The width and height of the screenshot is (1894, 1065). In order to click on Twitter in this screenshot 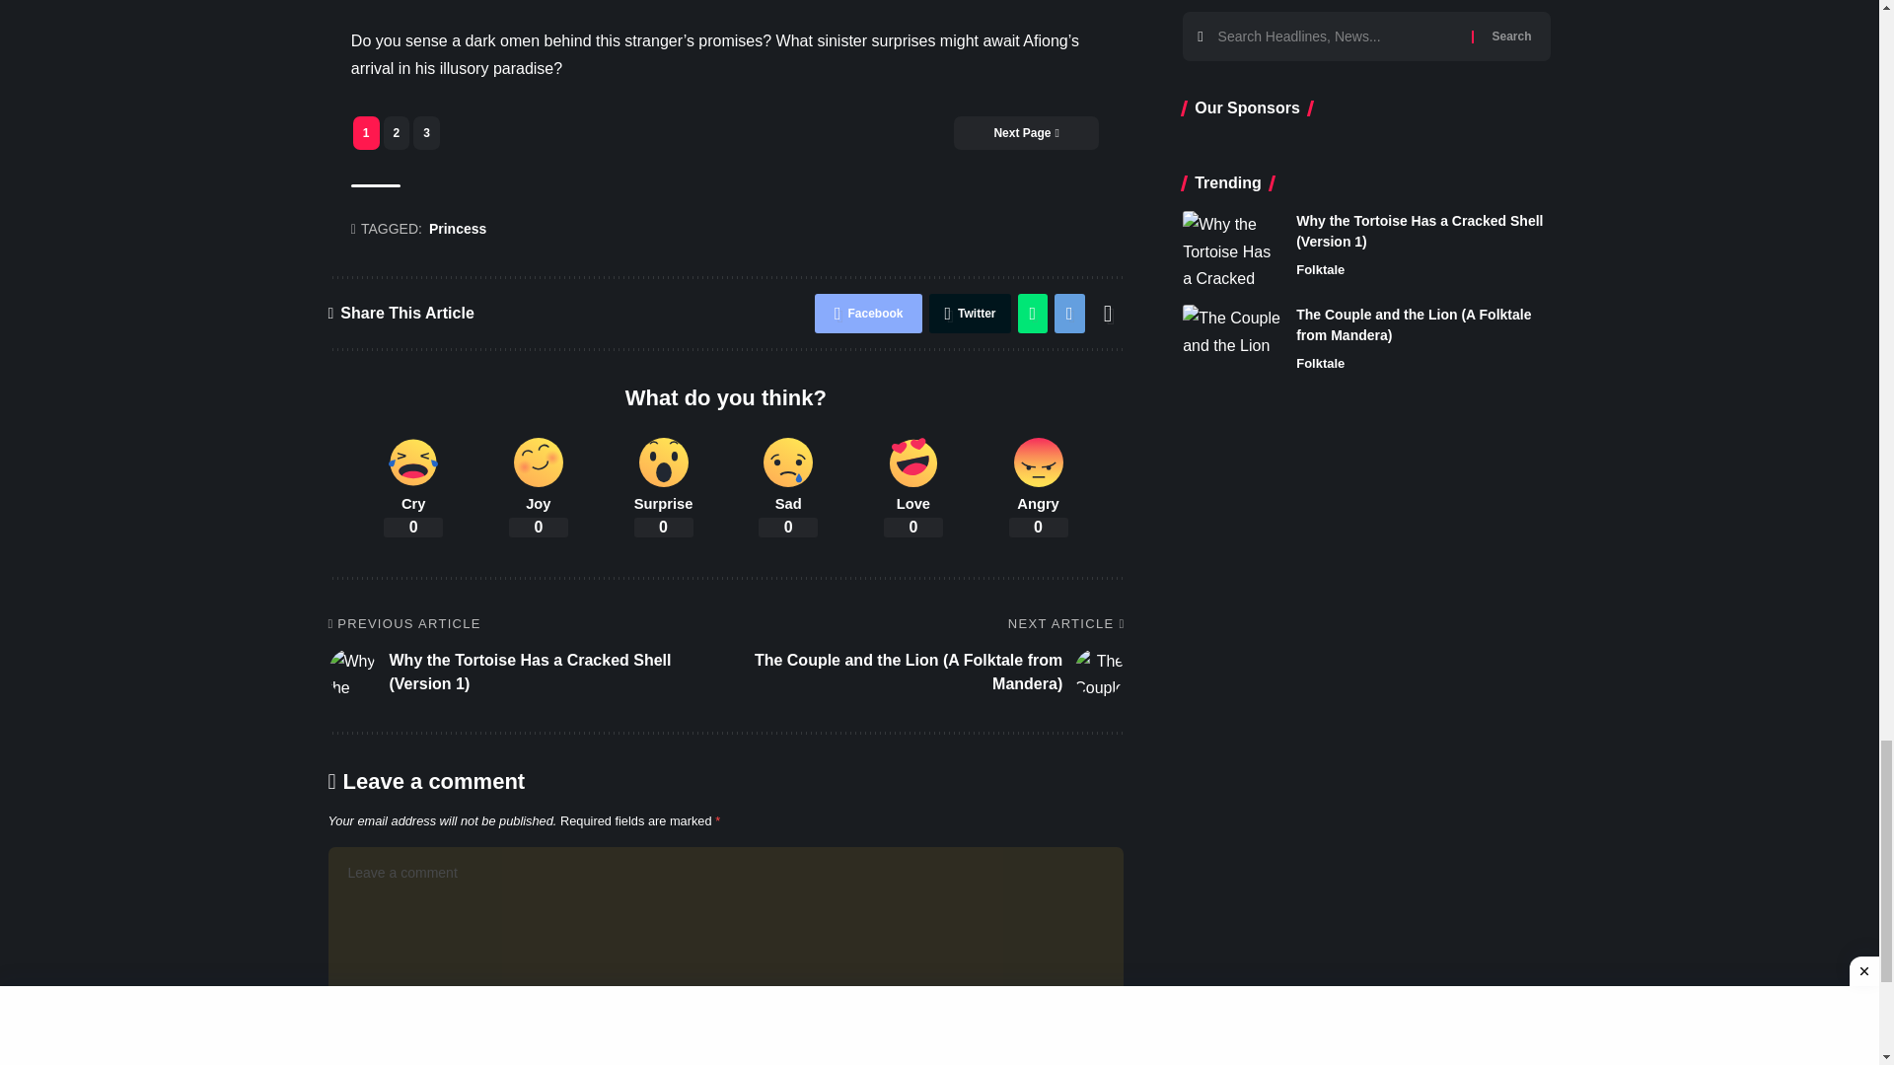, I will do `click(969, 314)`.